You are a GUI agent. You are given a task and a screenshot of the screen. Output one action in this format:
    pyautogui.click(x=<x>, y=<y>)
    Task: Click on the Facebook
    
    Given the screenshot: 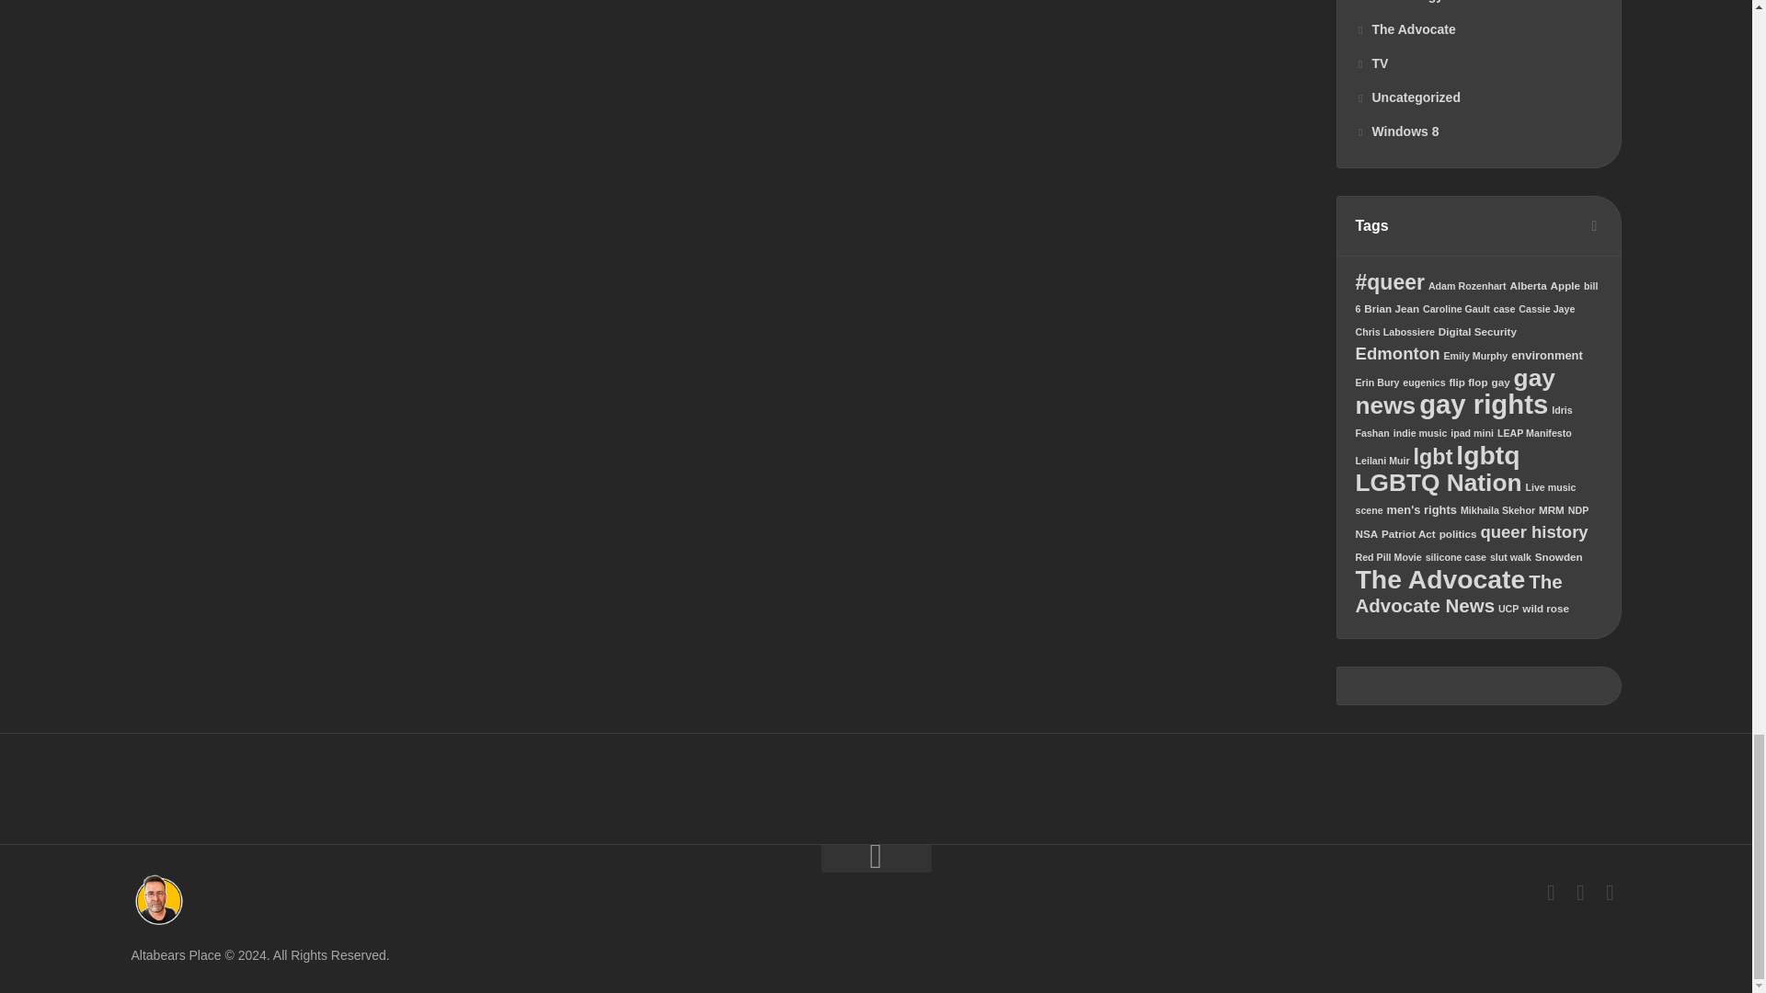 What is the action you would take?
    pyautogui.click(x=1551, y=892)
    